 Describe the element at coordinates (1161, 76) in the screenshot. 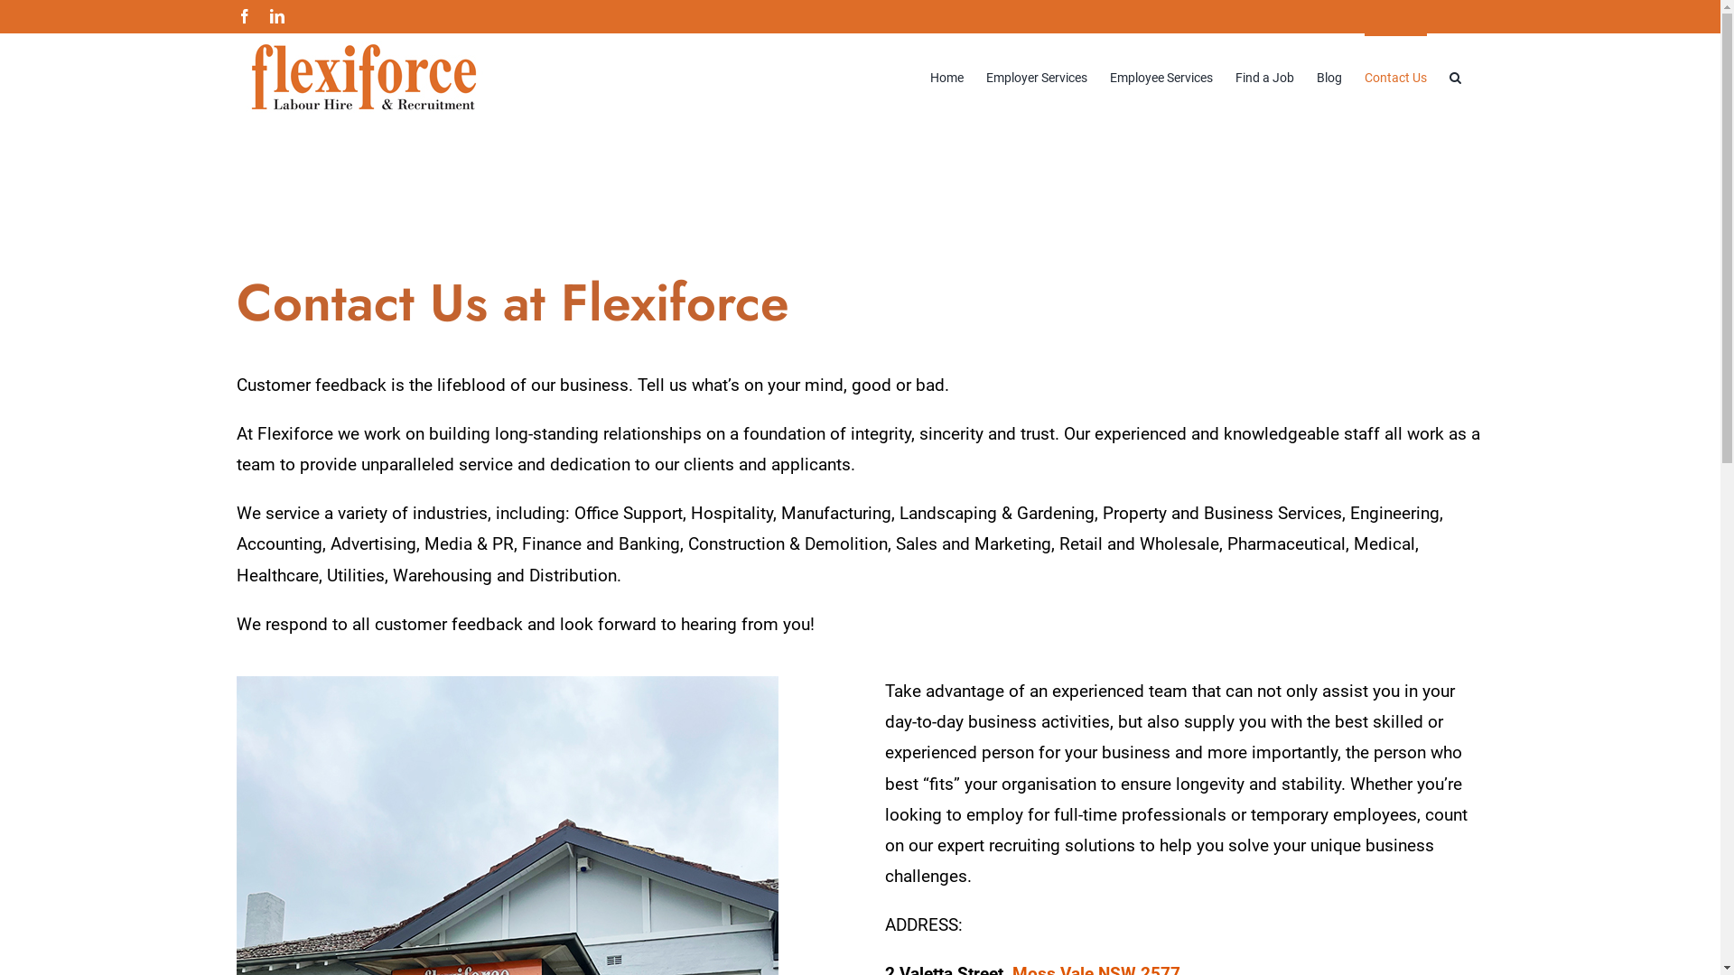

I see `Employee Services` at that location.